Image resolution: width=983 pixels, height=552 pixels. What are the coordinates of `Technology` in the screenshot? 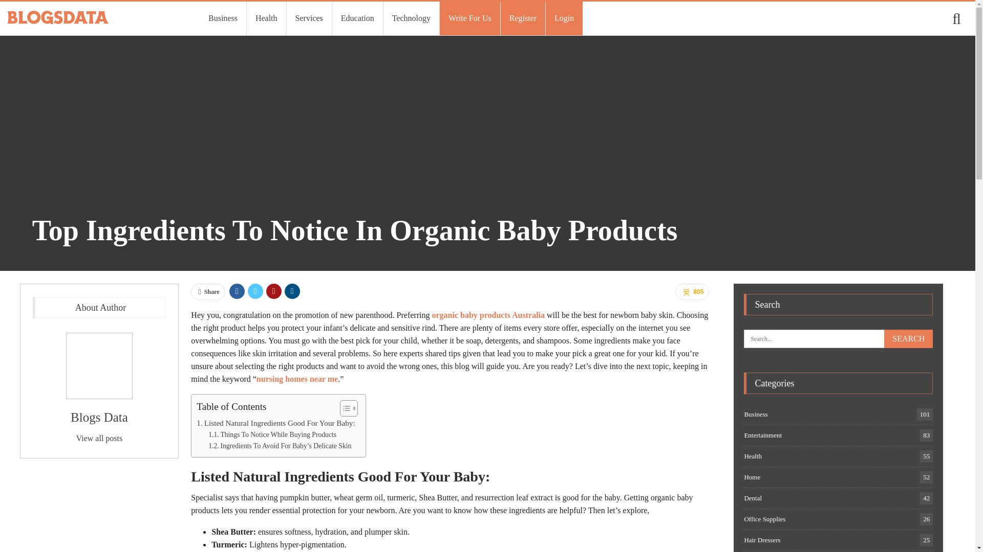 It's located at (411, 18).